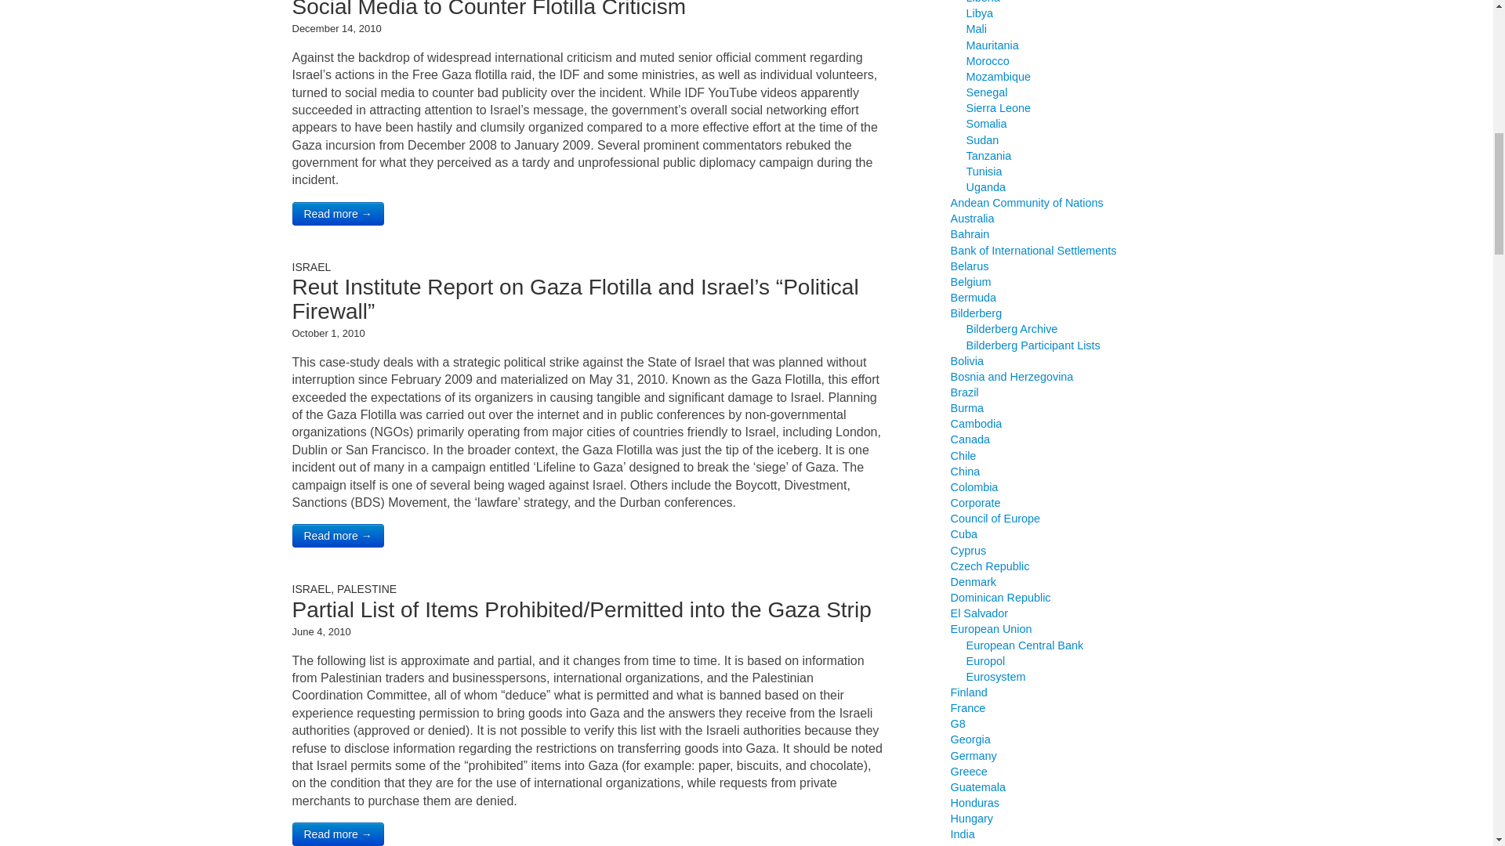  I want to click on December 14, 2010, so click(335, 28).